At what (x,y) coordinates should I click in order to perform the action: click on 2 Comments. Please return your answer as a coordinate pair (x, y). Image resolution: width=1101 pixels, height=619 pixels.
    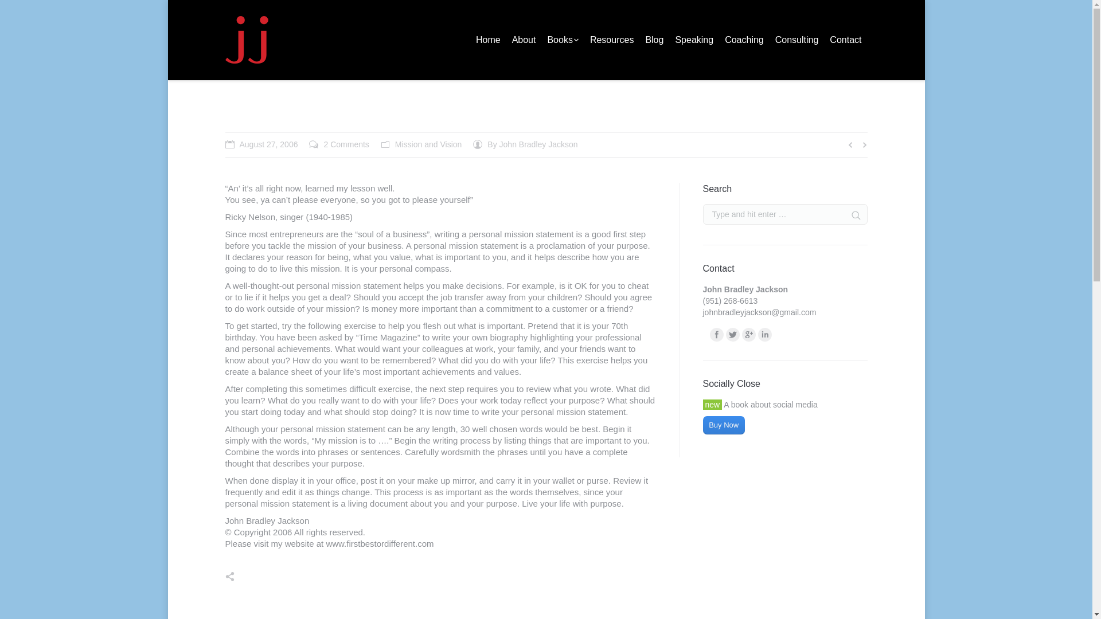
    Looking at the image, I should click on (339, 144).